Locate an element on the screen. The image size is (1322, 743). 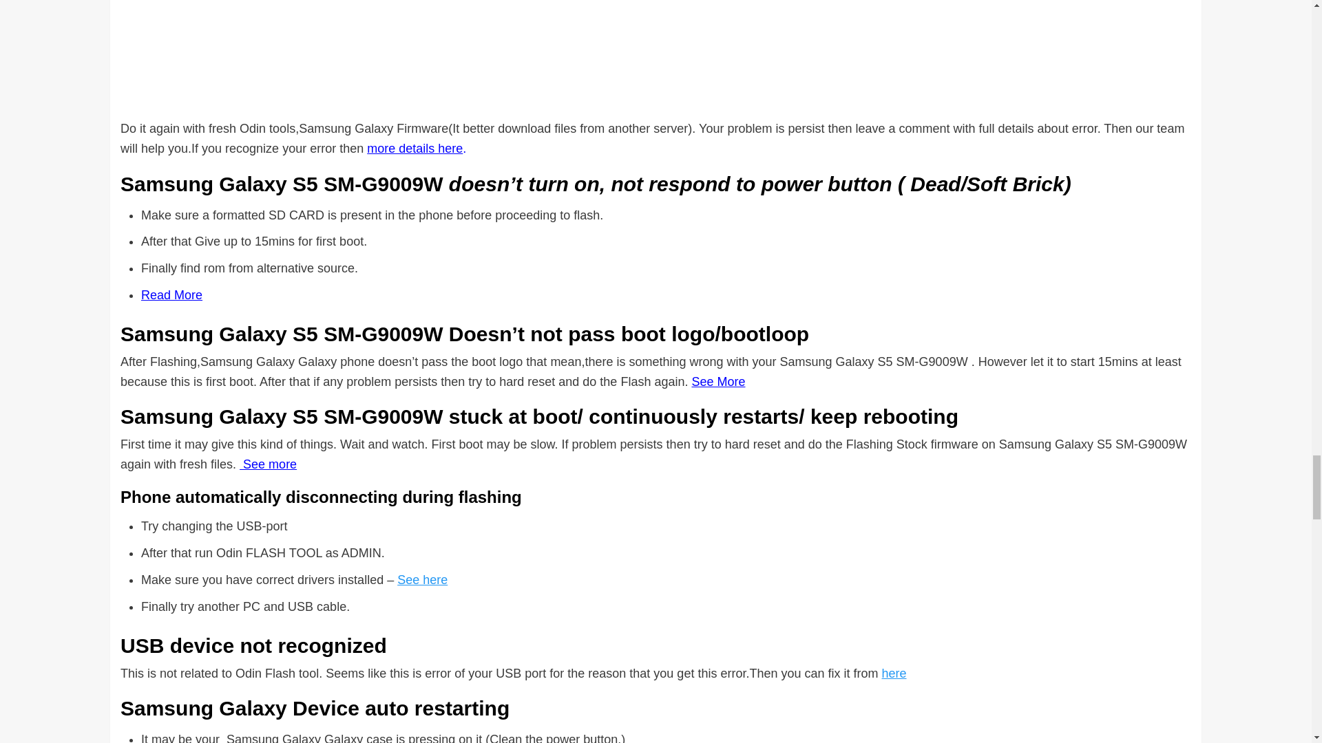
here is located at coordinates (894, 673).